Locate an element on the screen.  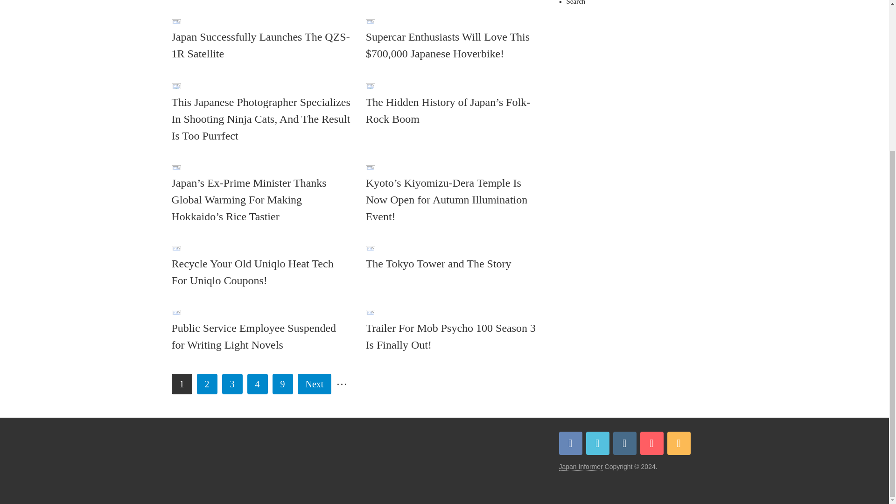
Japan Successfully Launches The QZS-1R Satellite is located at coordinates (176, 21).